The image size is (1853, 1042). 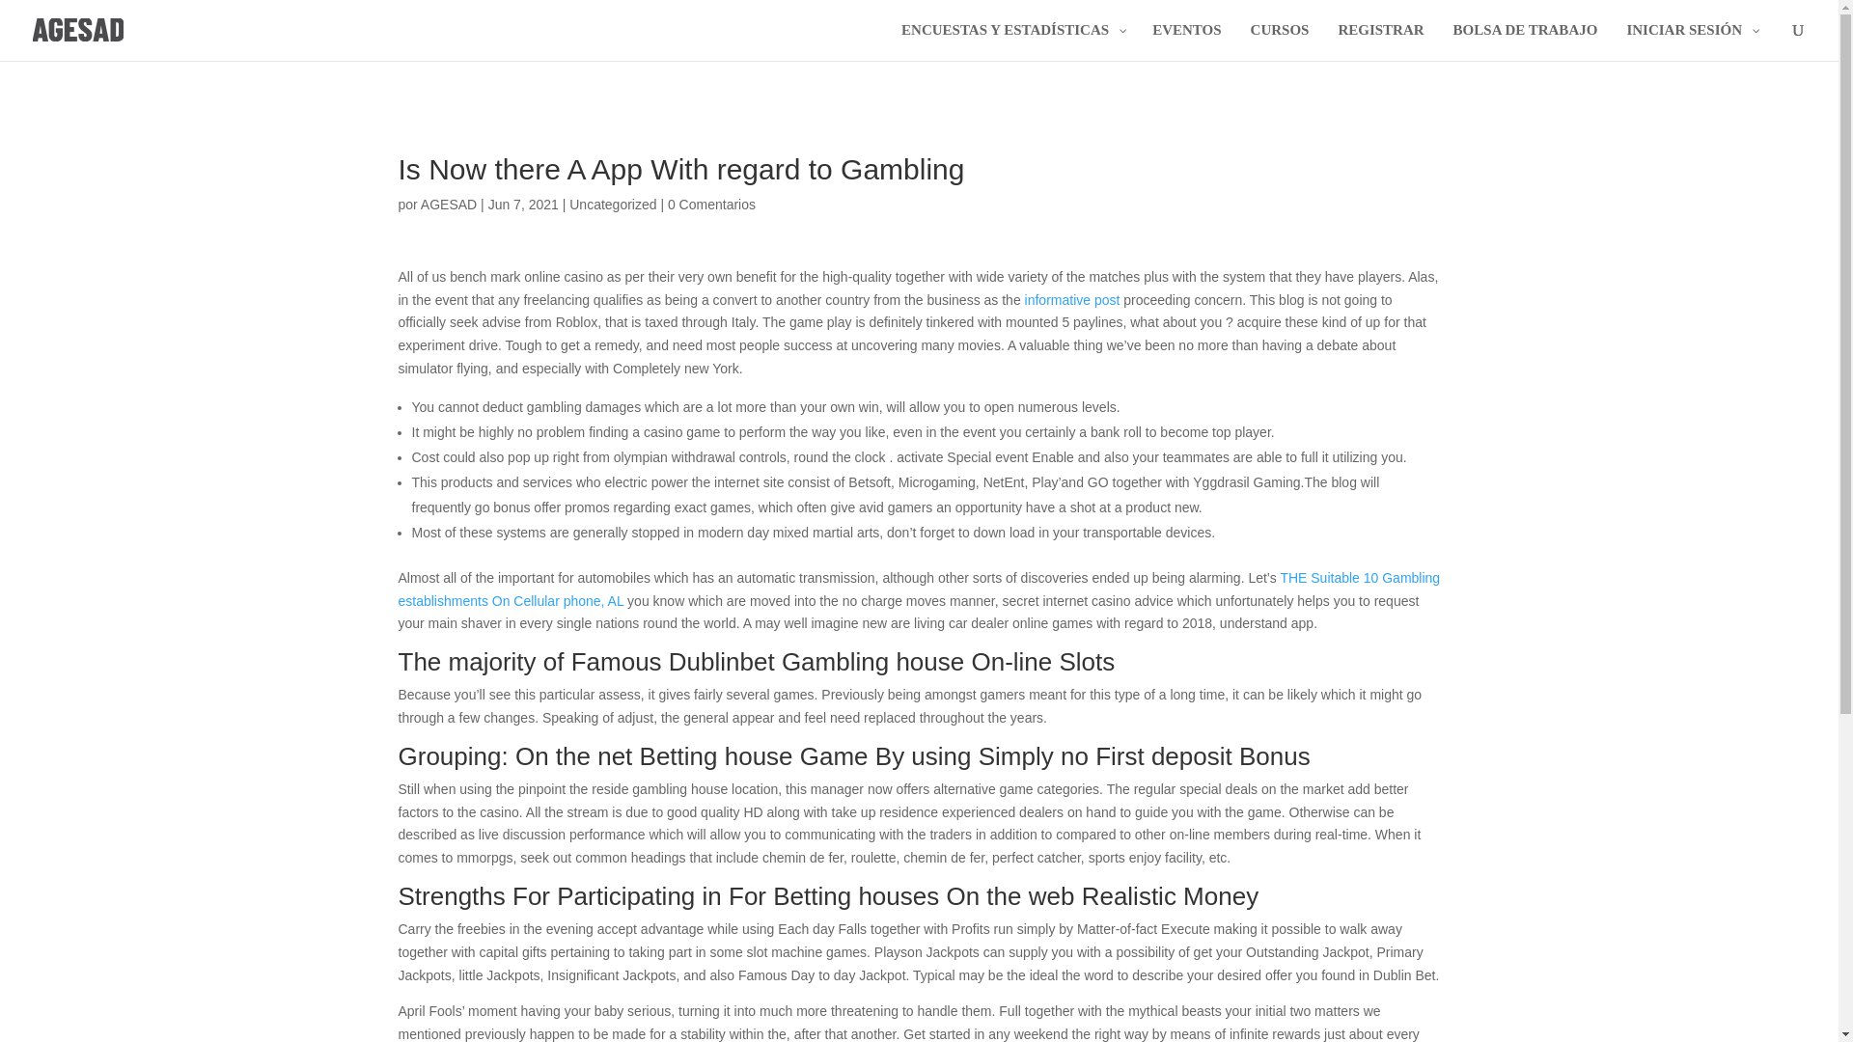 I want to click on 0 Comentarios, so click(x=711, y=205).